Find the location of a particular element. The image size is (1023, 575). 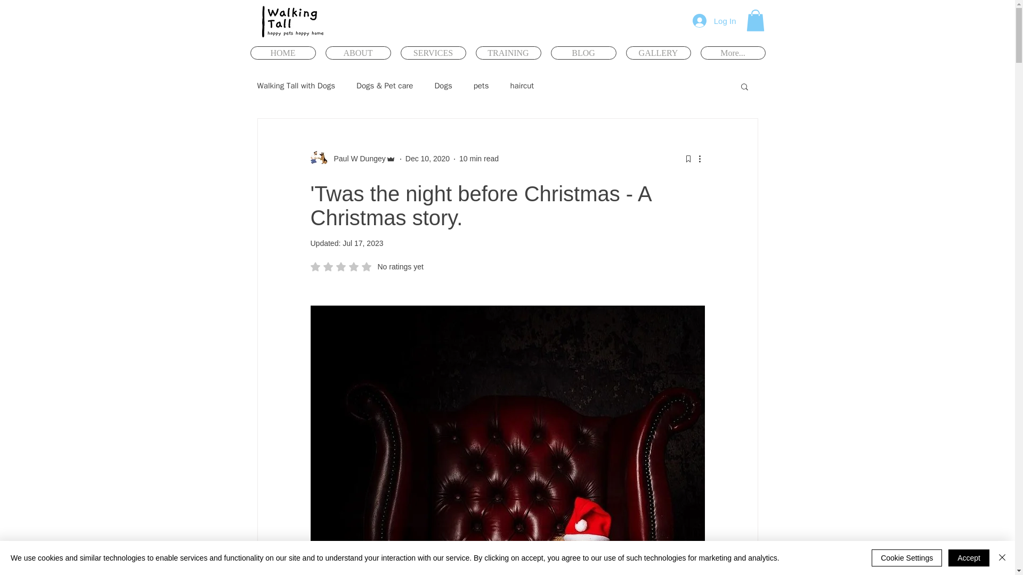

GALLERY is located at coordinates (356, 159).